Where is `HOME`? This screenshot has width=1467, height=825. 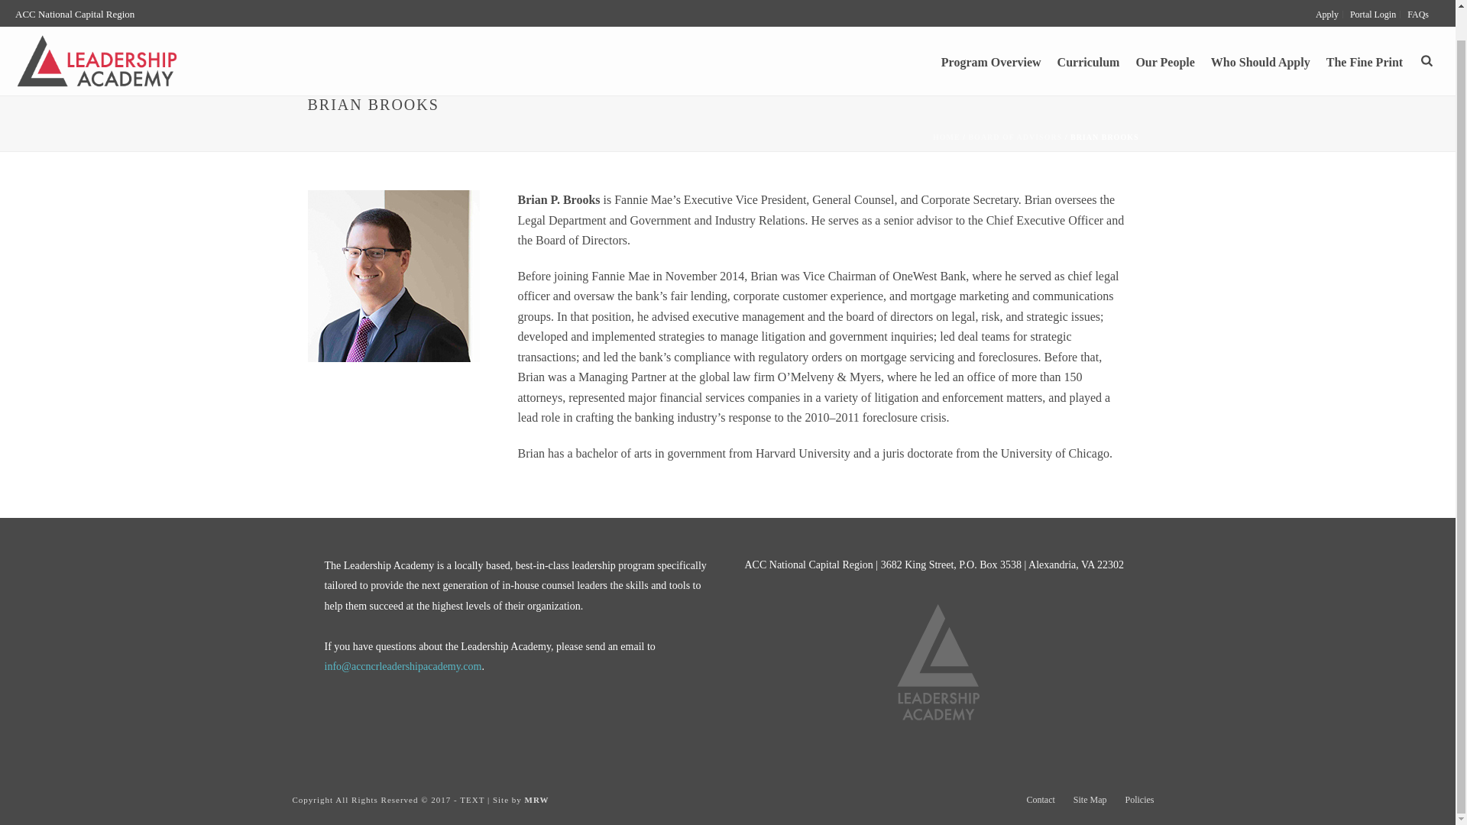 HOME is located at coordinates (947, 136).